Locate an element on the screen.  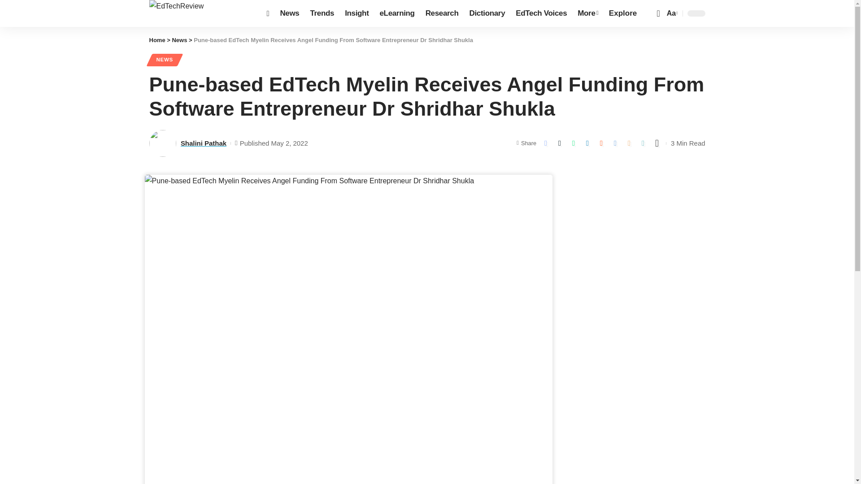
Shalini-pathak is located at coordinates (162, 143).